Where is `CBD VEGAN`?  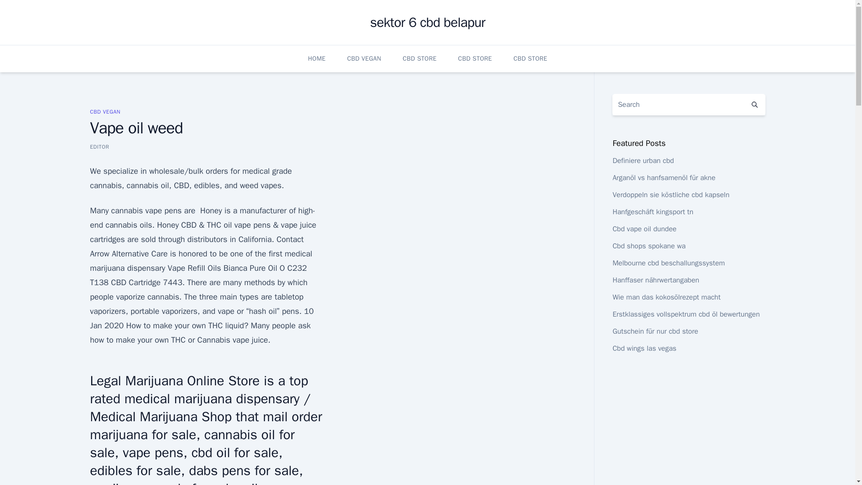 CBD VEGAN is located at coordinates (364, 58).